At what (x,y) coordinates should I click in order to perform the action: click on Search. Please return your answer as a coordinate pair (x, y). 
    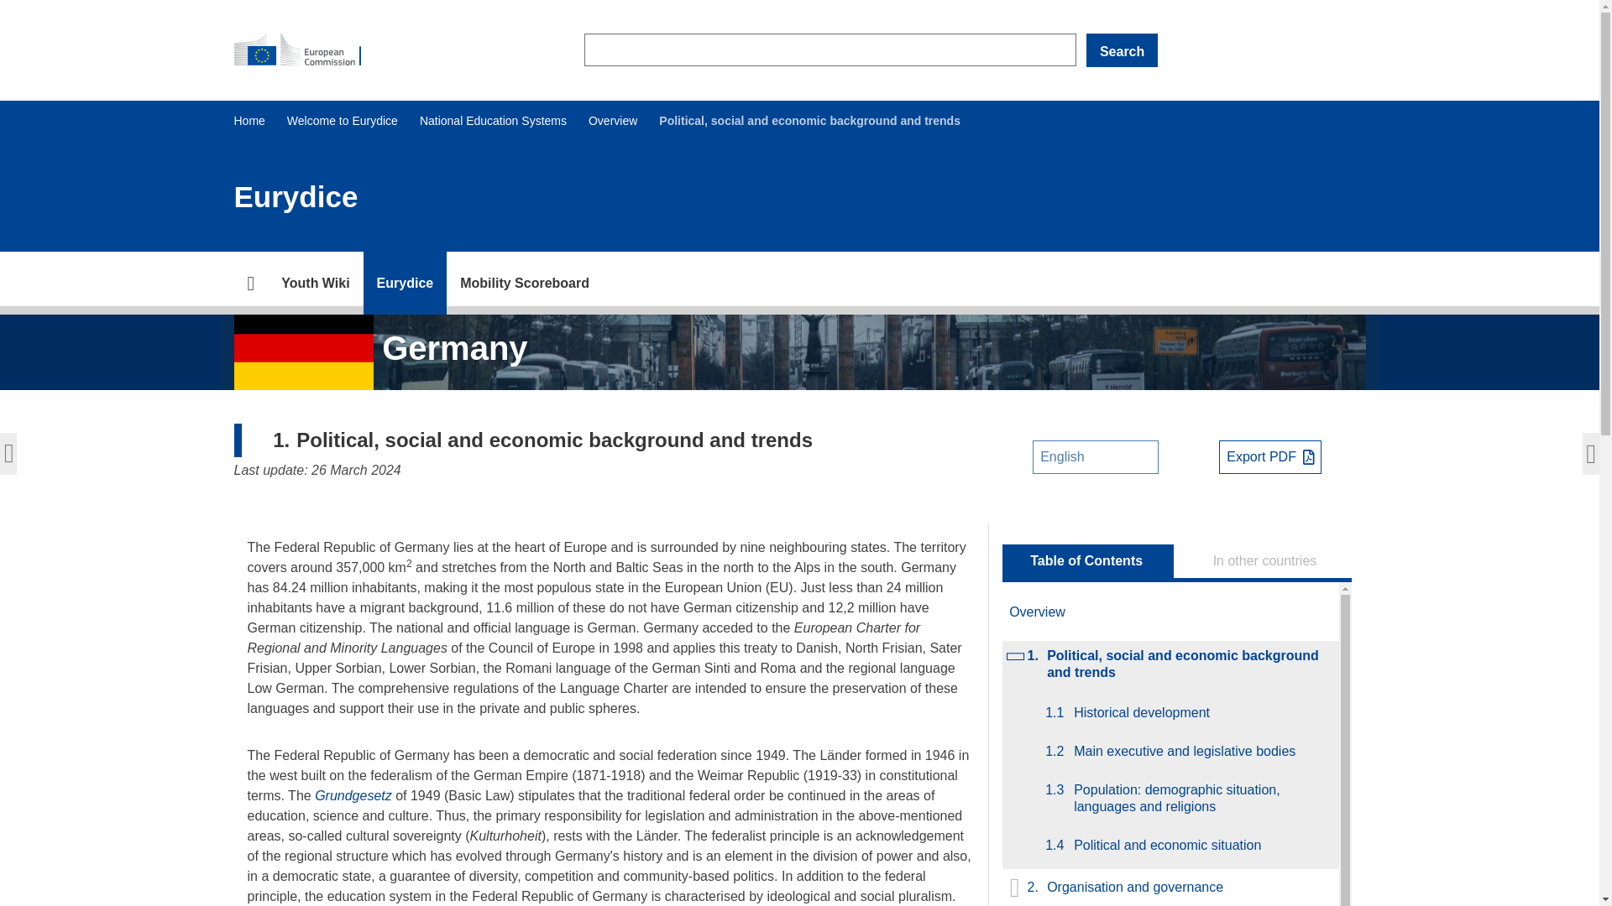
    Looking at the image, I should click on (1122, 49).